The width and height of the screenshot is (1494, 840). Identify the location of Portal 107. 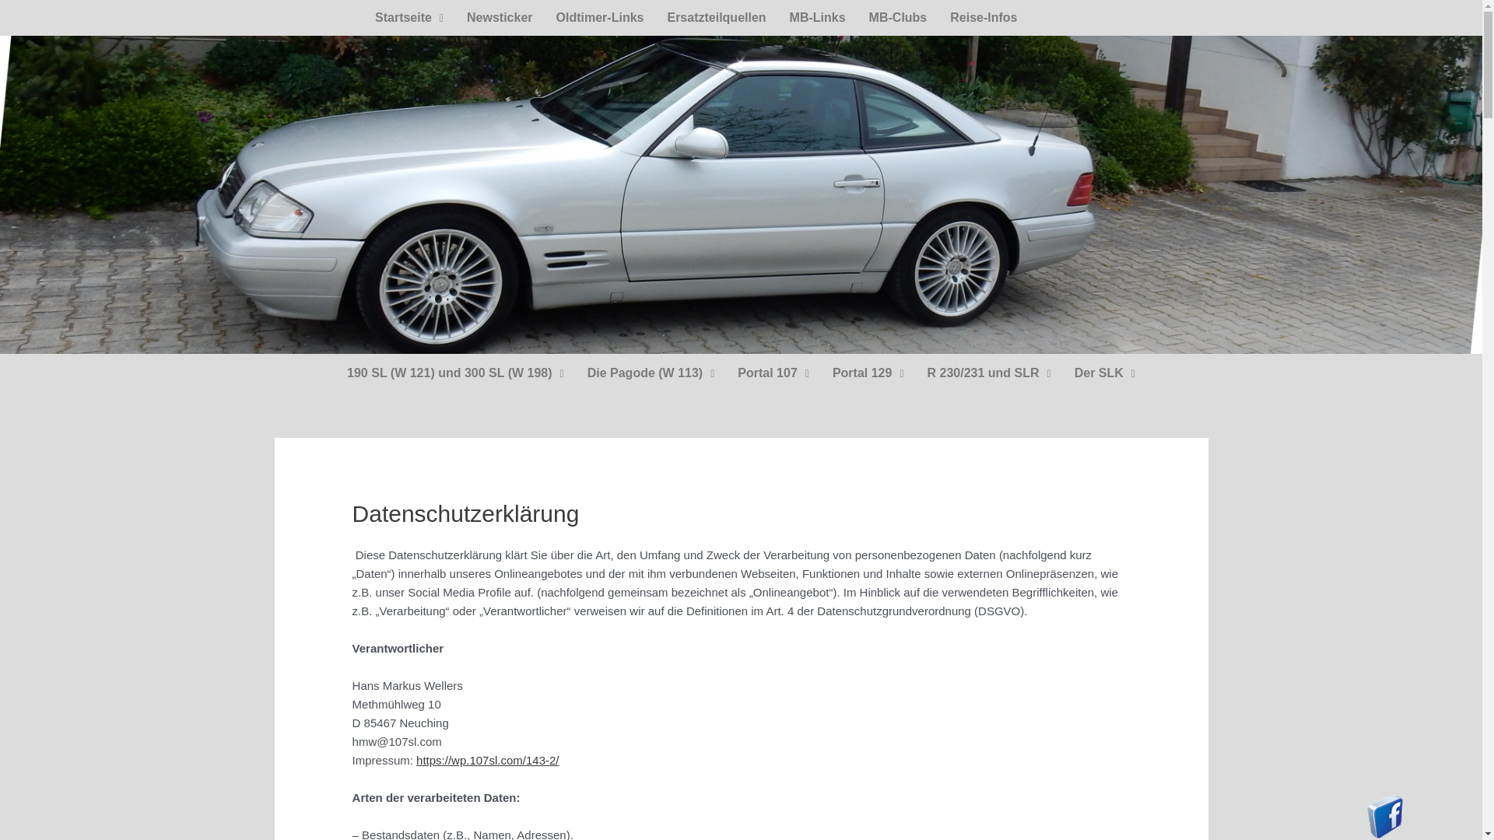
(773, 373).